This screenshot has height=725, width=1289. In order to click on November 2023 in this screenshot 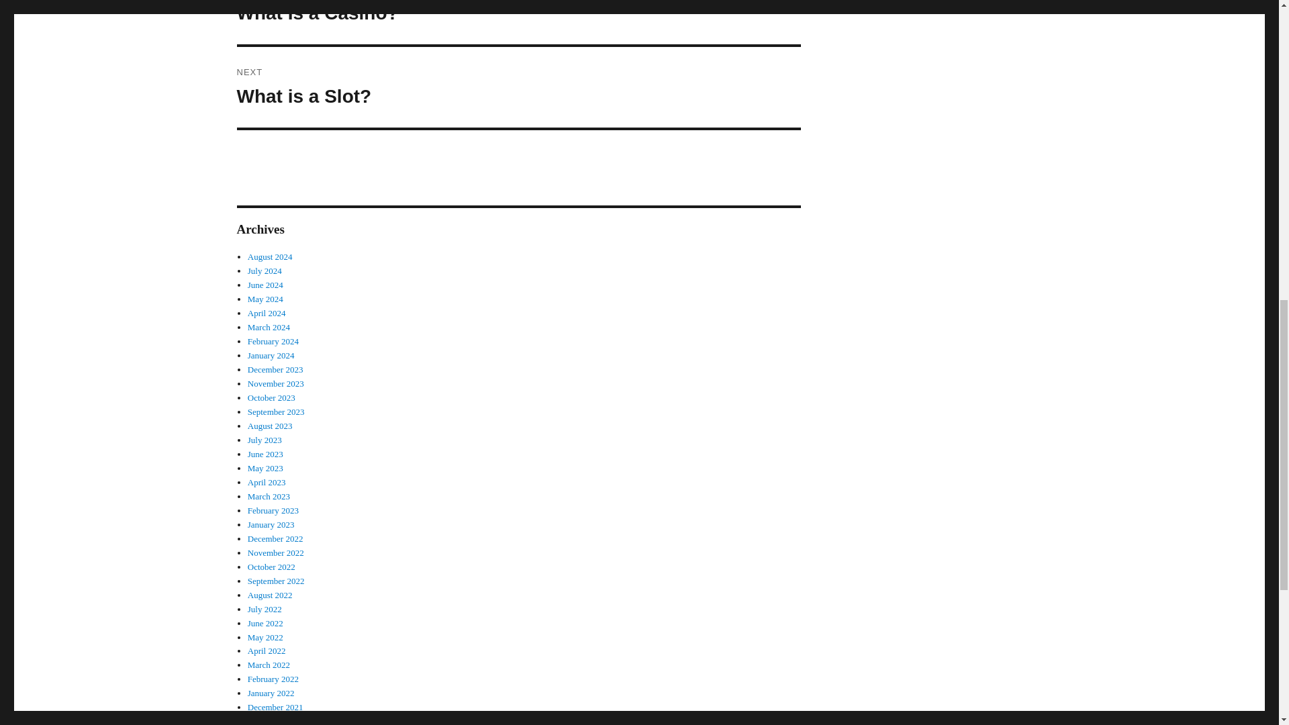, I will do `click(275, 383)`.